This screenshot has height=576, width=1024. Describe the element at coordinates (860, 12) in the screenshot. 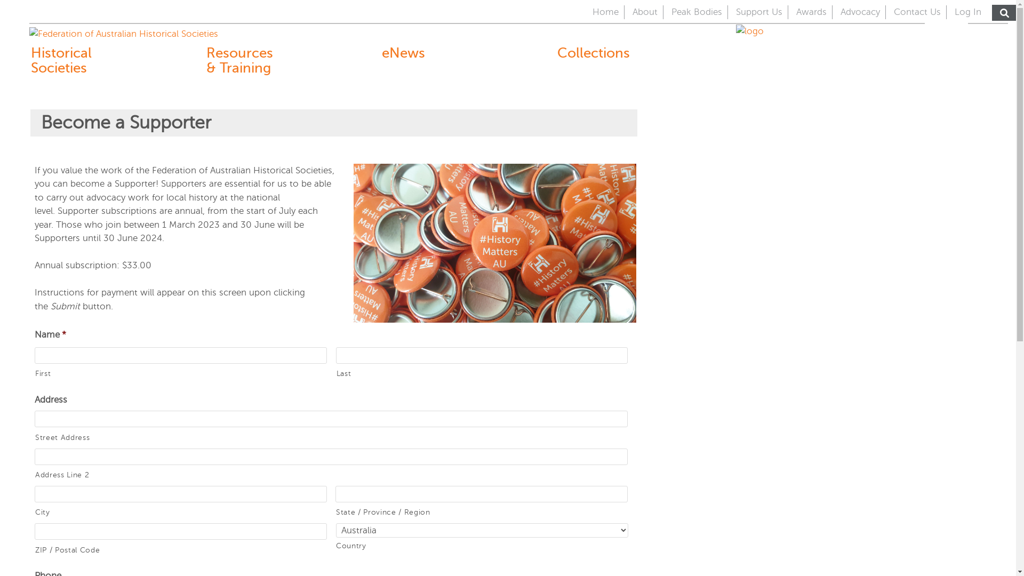

I see `Advocacy` at that location.